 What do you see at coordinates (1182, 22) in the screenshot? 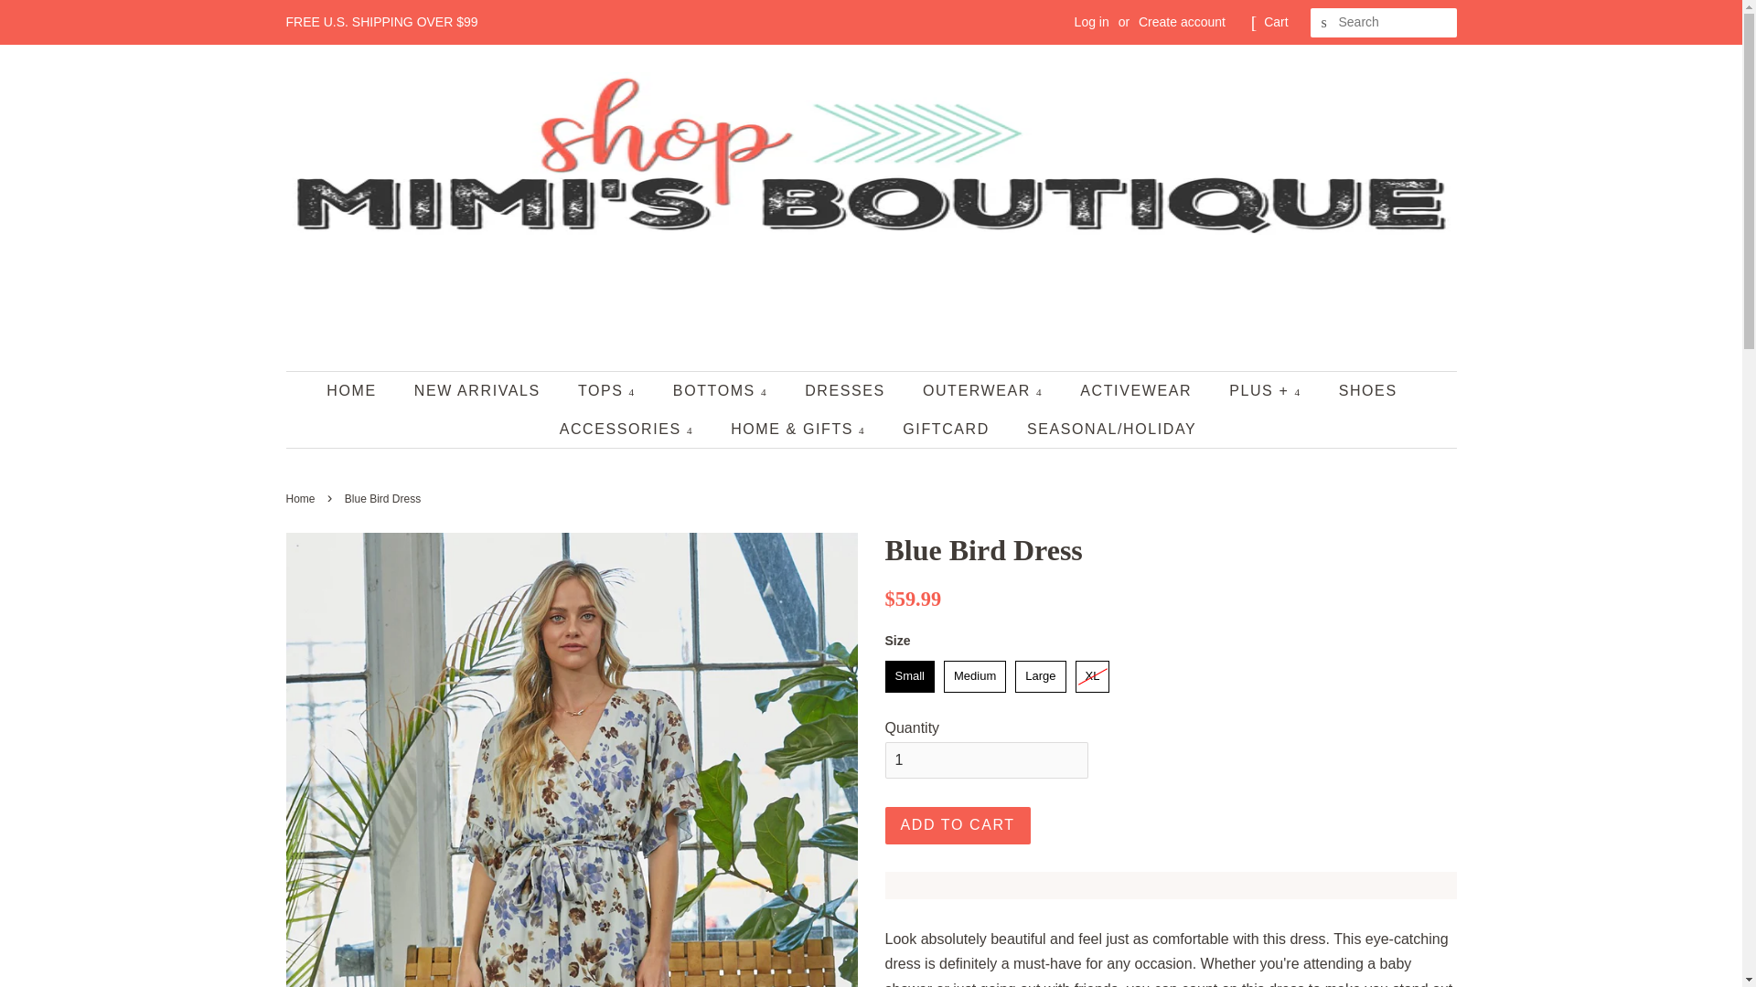
I see `Create account` at bounding box center [1182, 22].